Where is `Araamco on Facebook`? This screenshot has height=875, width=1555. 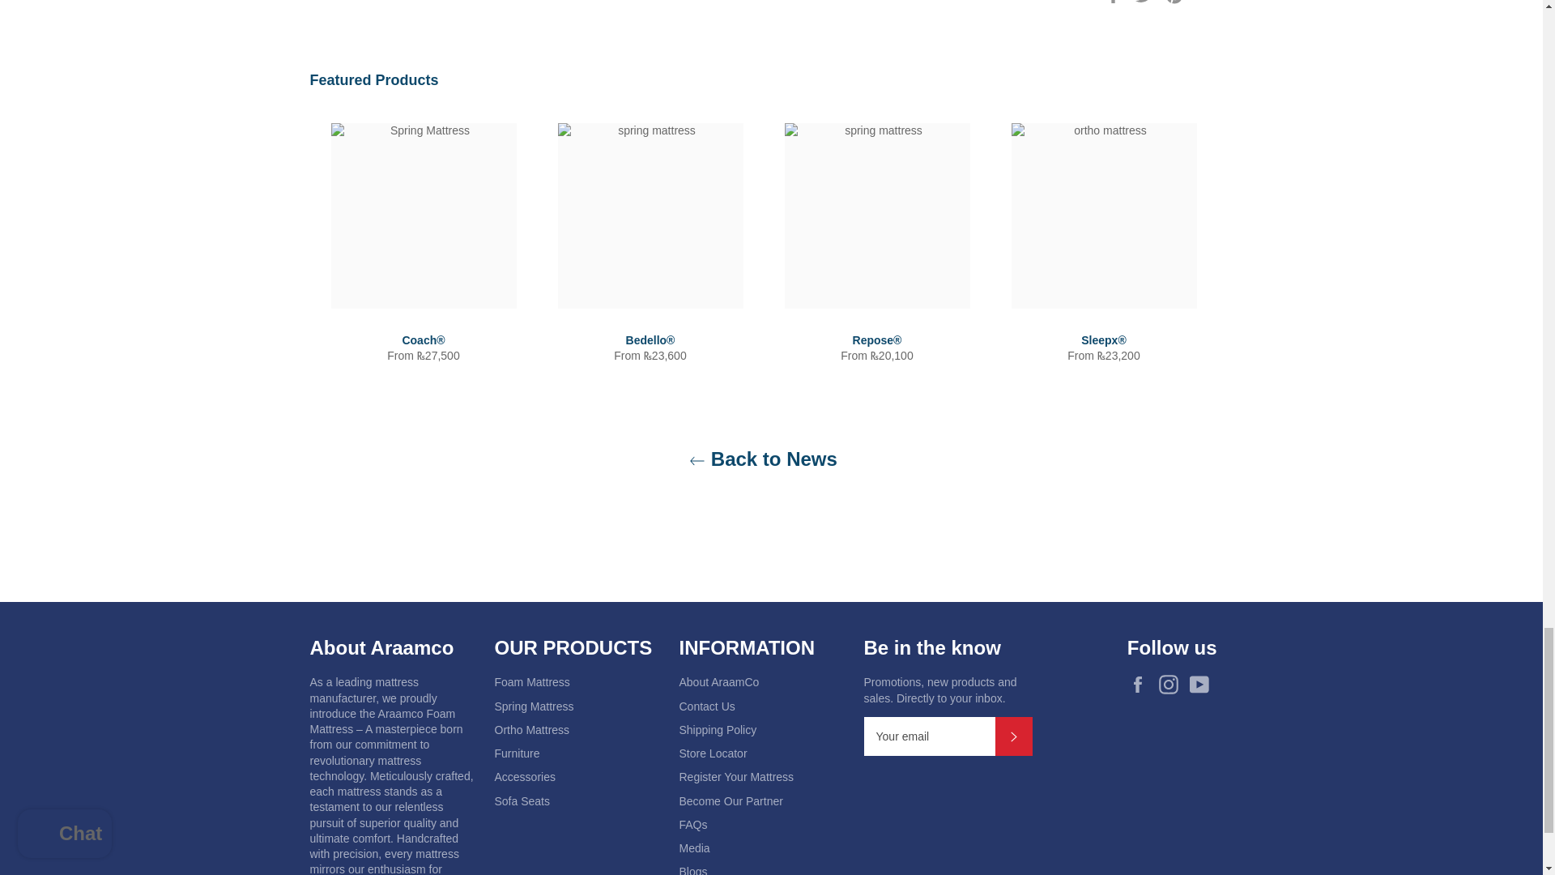
Araamco on Facebook is located at coordinates (1142, 684).